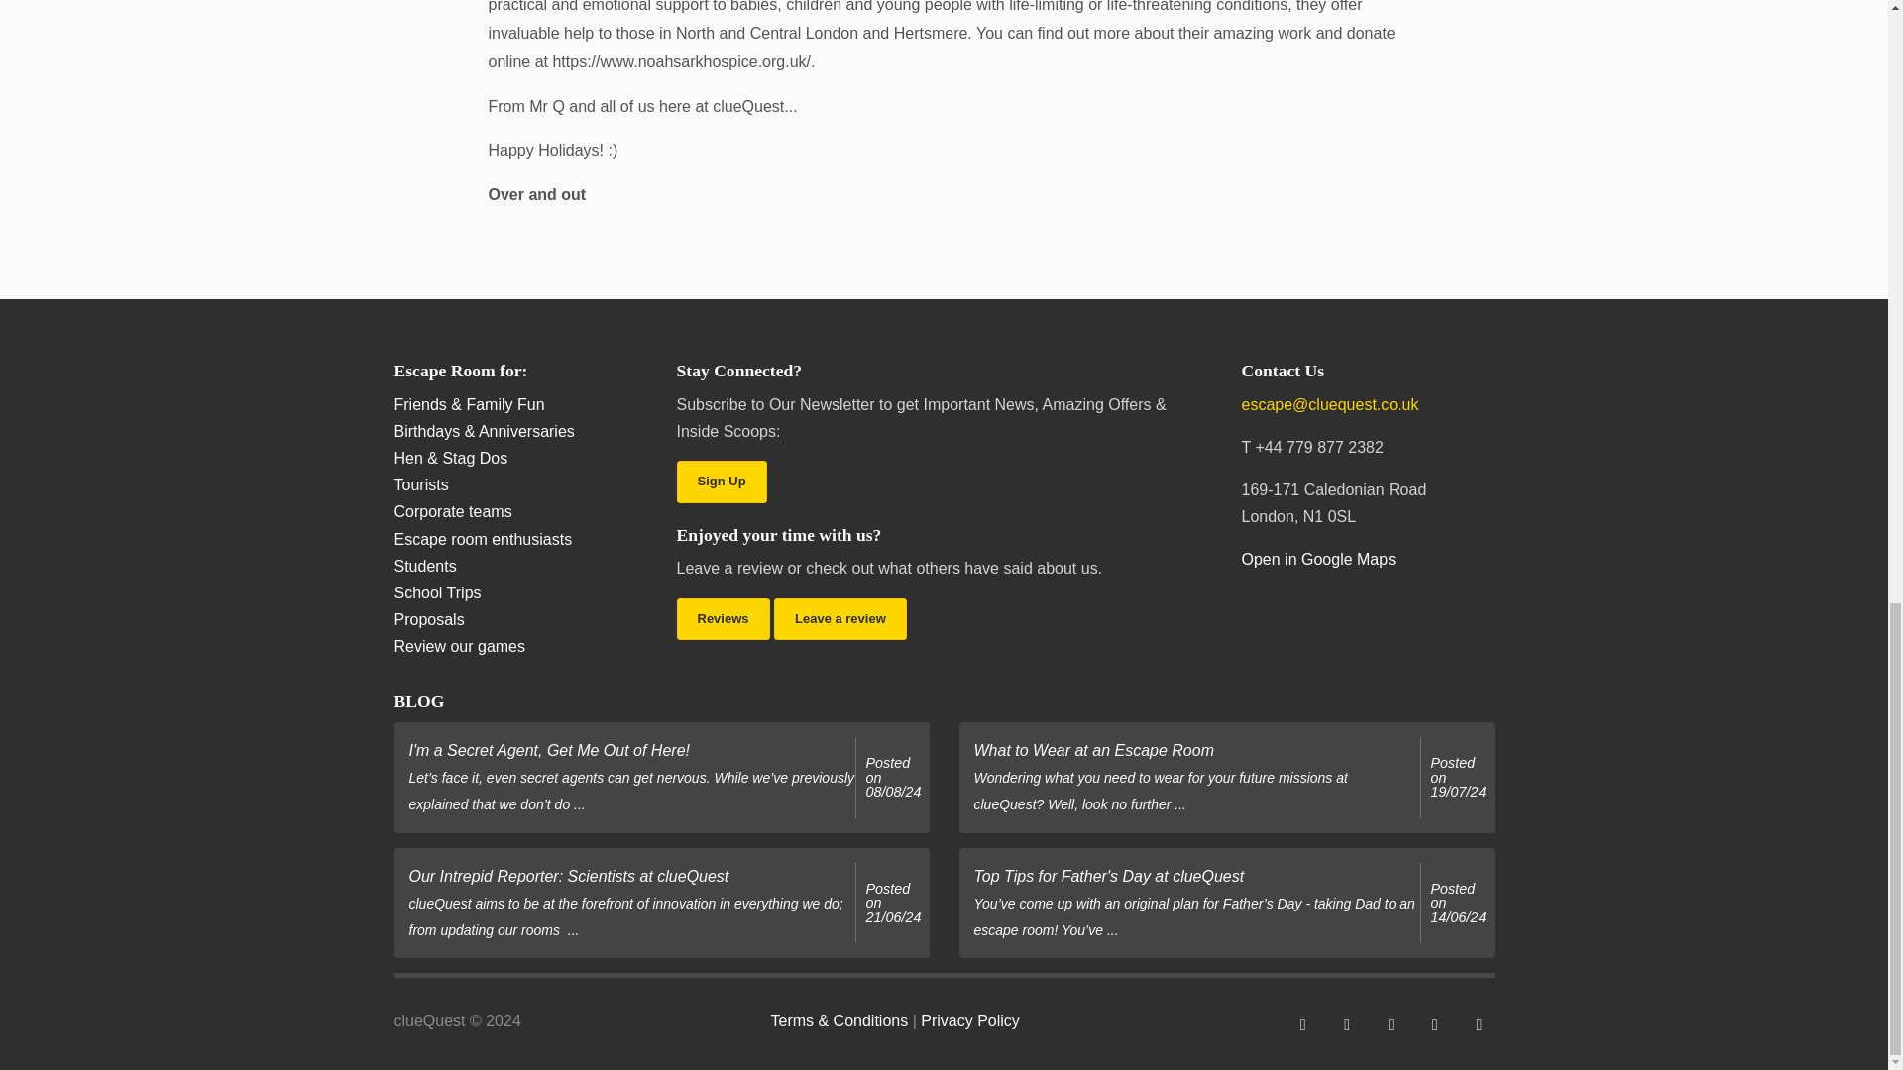 The image size is (1903, 1070). Describe the element at coordinates (1302, 1022) in the screenshot. I see `Facebook` at that location.